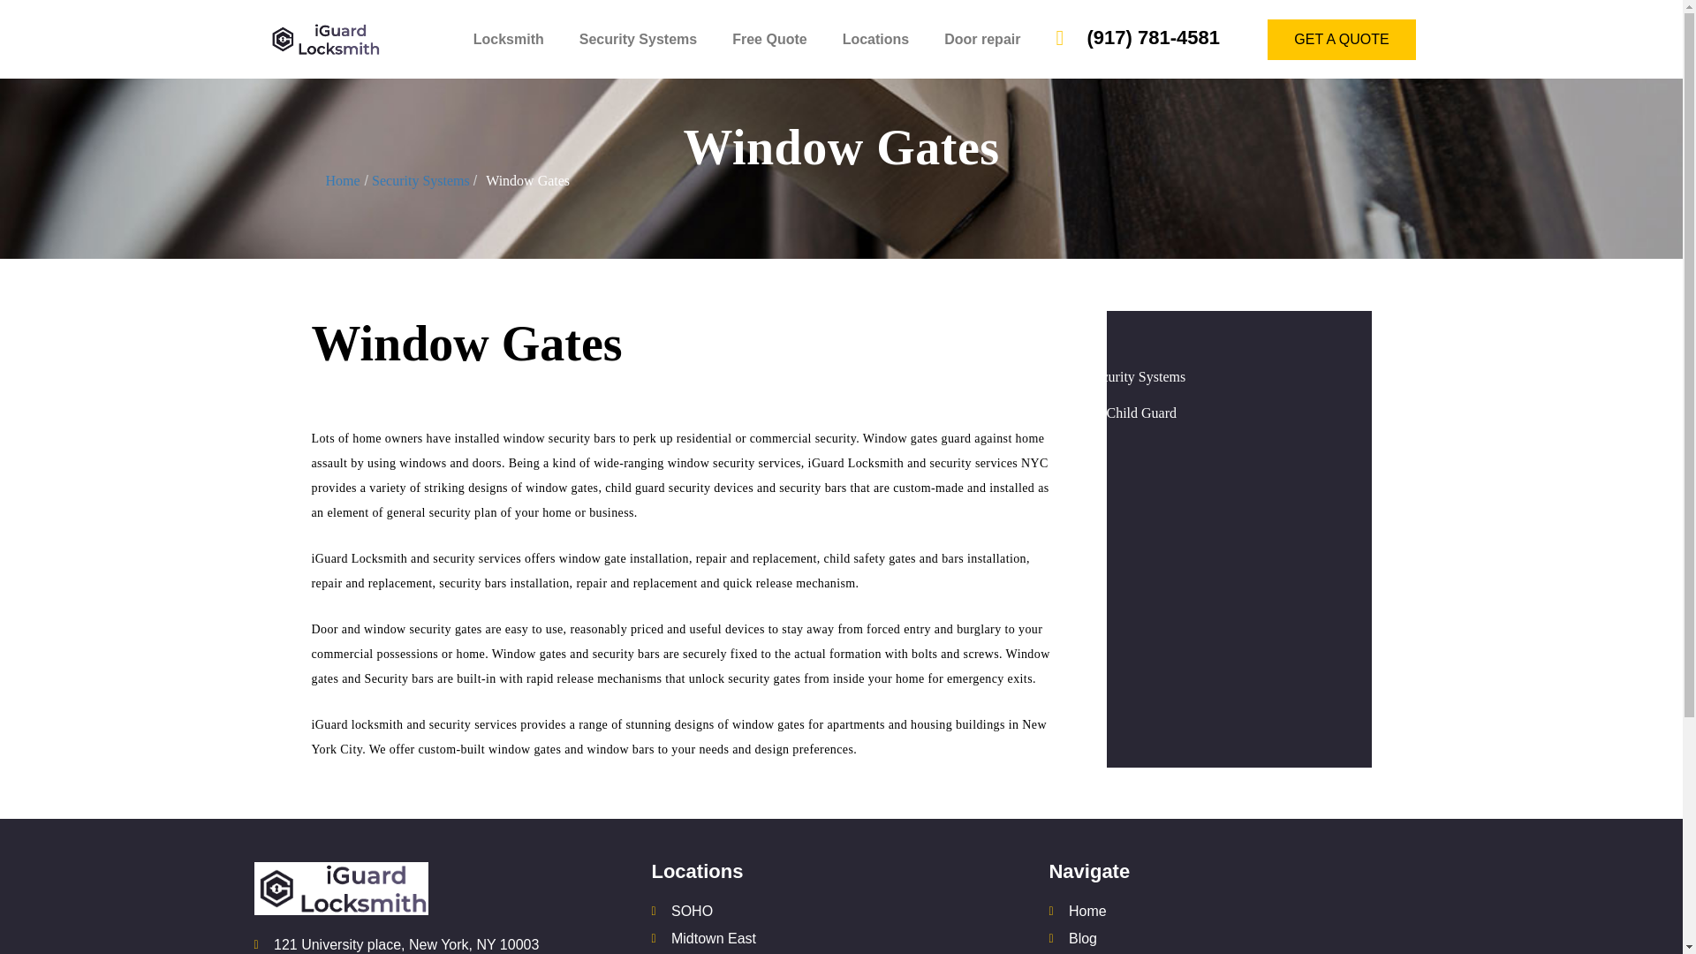 The image size is (1696, 954). What do you see at coordinates (527, 180) in the screenshot?
I see `Window Gates` at bounding box center [527, 180].